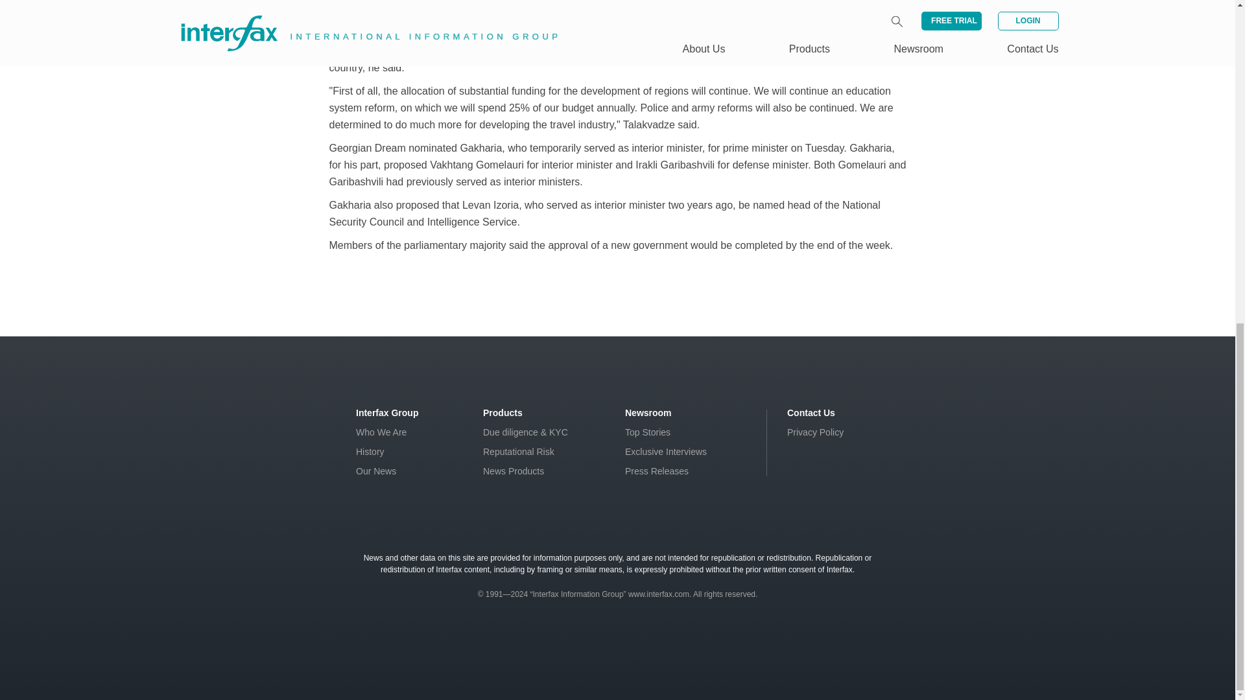  Describe the element at coordinates (381, 432) in the screenshot. I see `Who We Are` at that location.